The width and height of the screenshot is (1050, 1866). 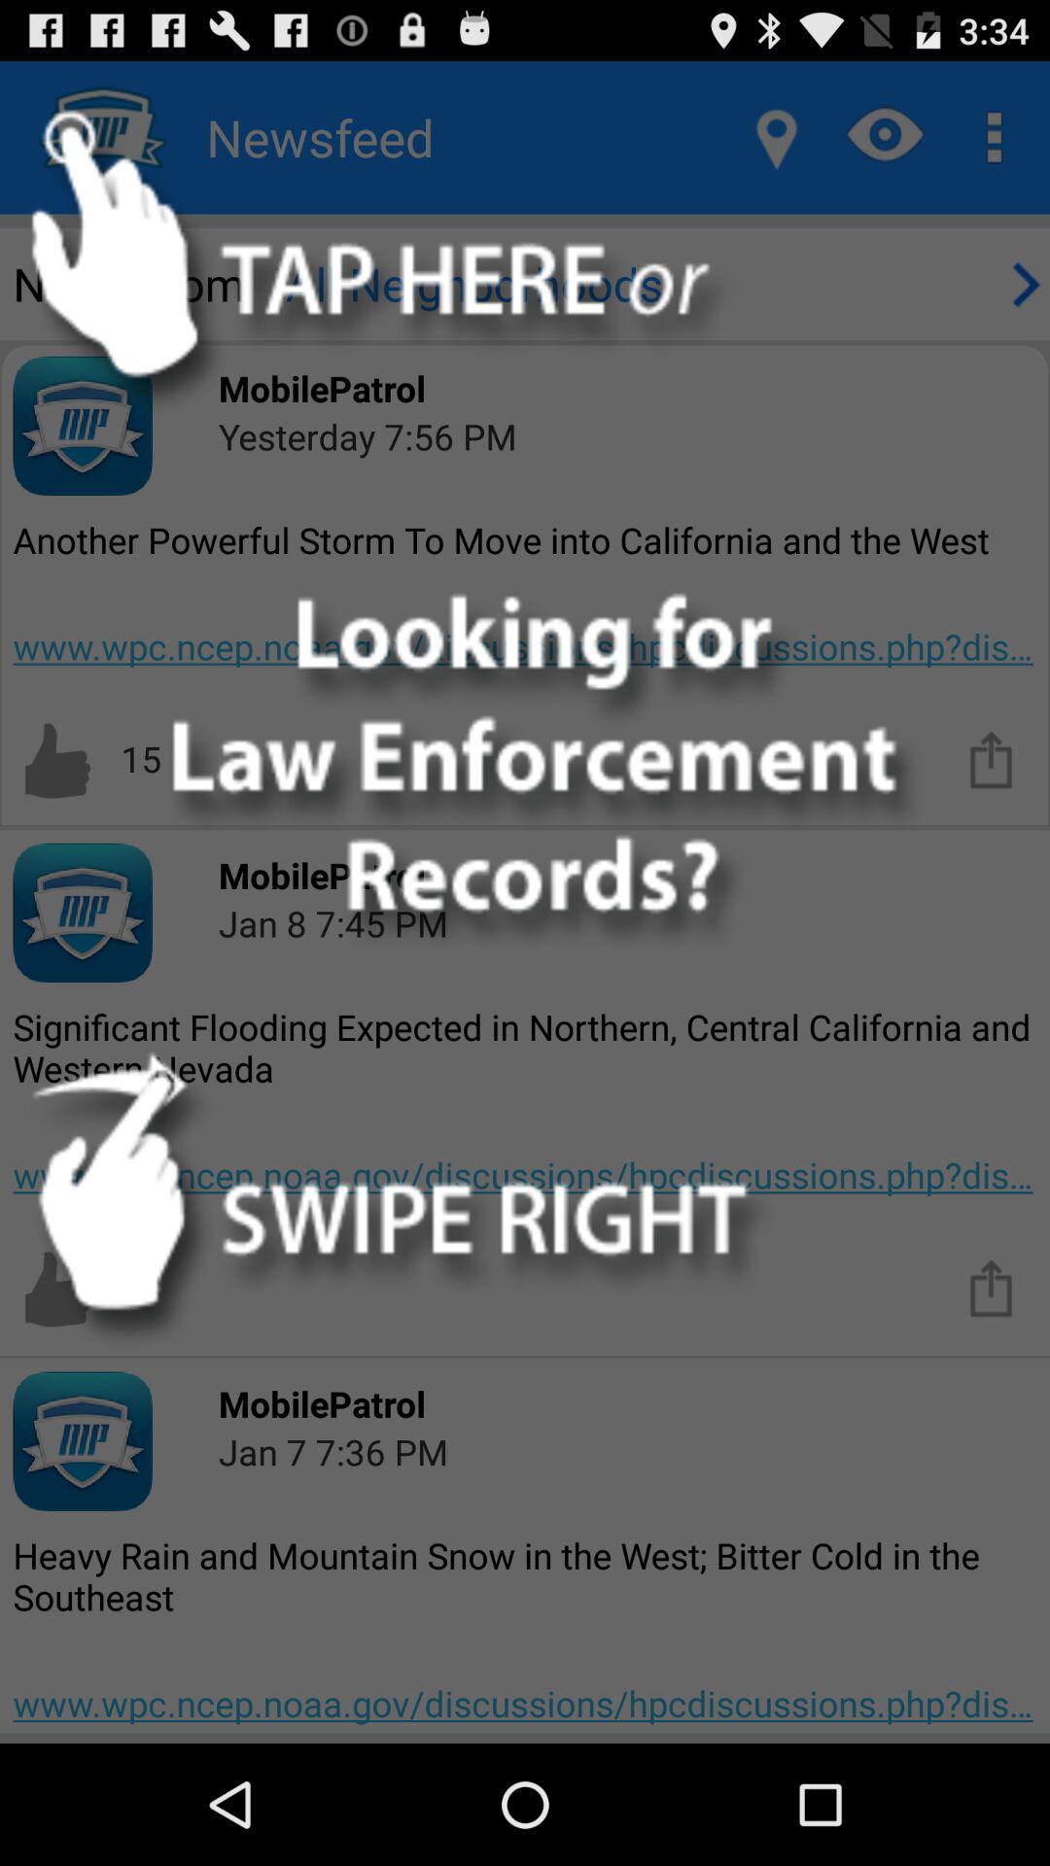 What do you see at coordinates (992, 1287) in the screenshot?
I see `button send to` at bounding box center [992, 1287].